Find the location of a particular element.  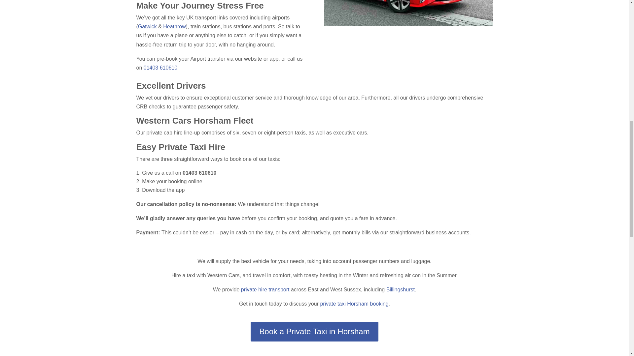

Gatwick is located at coordinates (147, 26).